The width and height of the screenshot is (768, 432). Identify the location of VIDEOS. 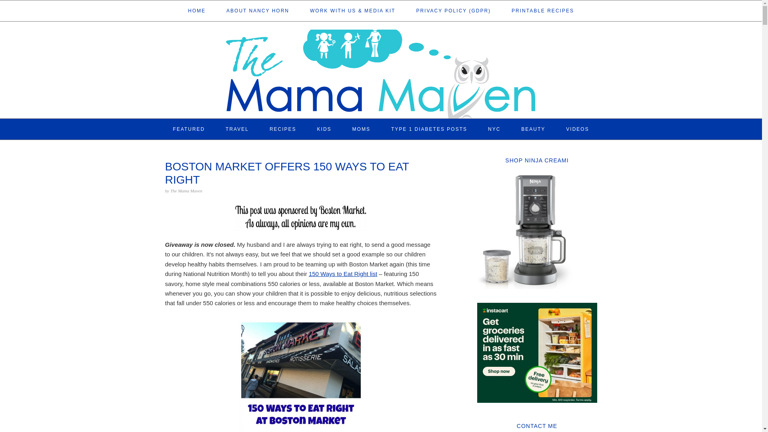
(578, 129).